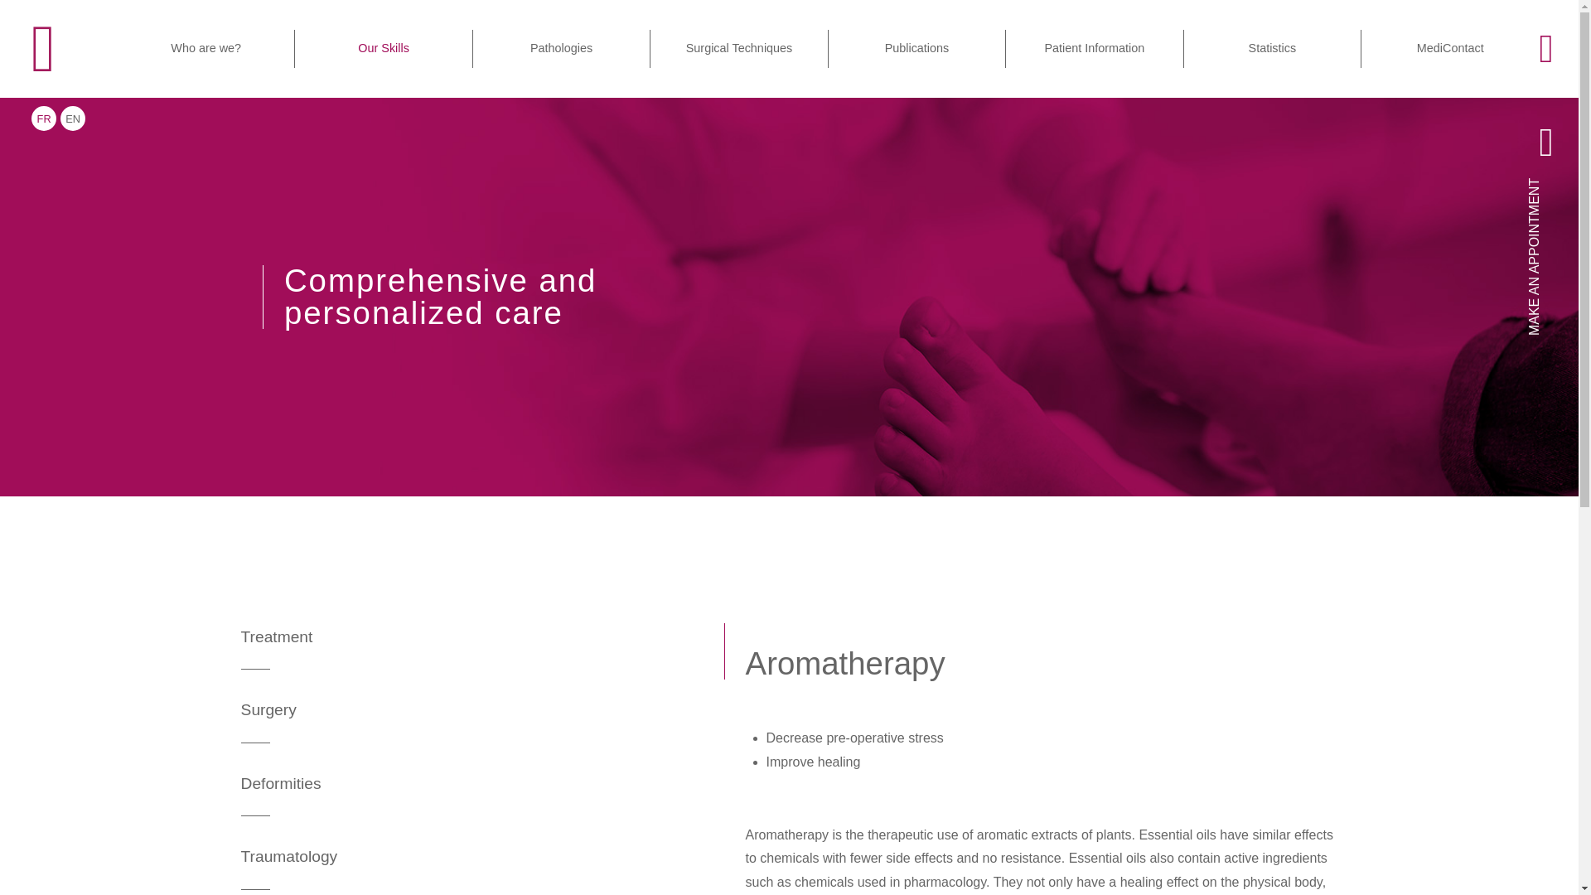 Image resolution: width=1591 pixels, height=895 pixels. I want to click on Who are we?, so click(206, 48).